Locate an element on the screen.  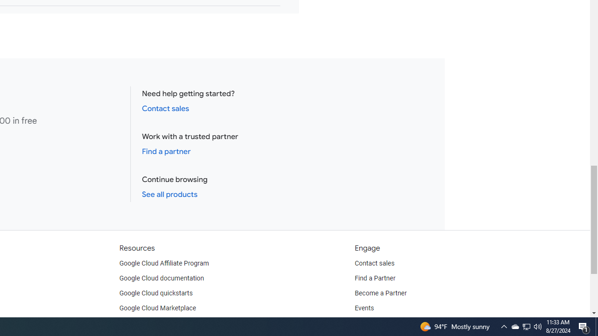
Events is located at coordinates (364, 308).